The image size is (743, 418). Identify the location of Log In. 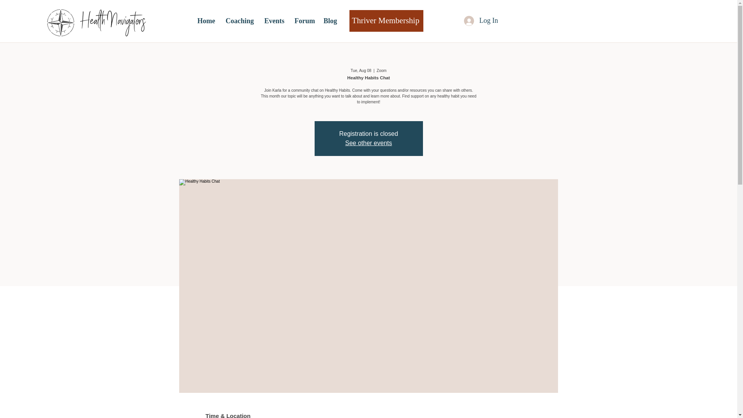
(481, 21).